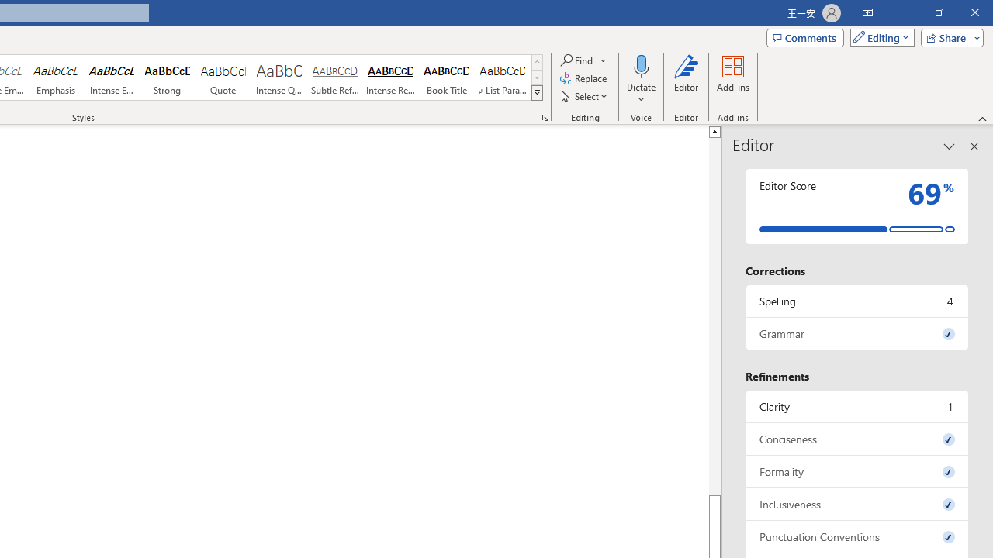 The width and height of the screenshot is (993, 558). Describe the element at coordinates (857, 471) in the screenshot. I see `Formality, 0 issues. Press space or enter to review items.` at that location.